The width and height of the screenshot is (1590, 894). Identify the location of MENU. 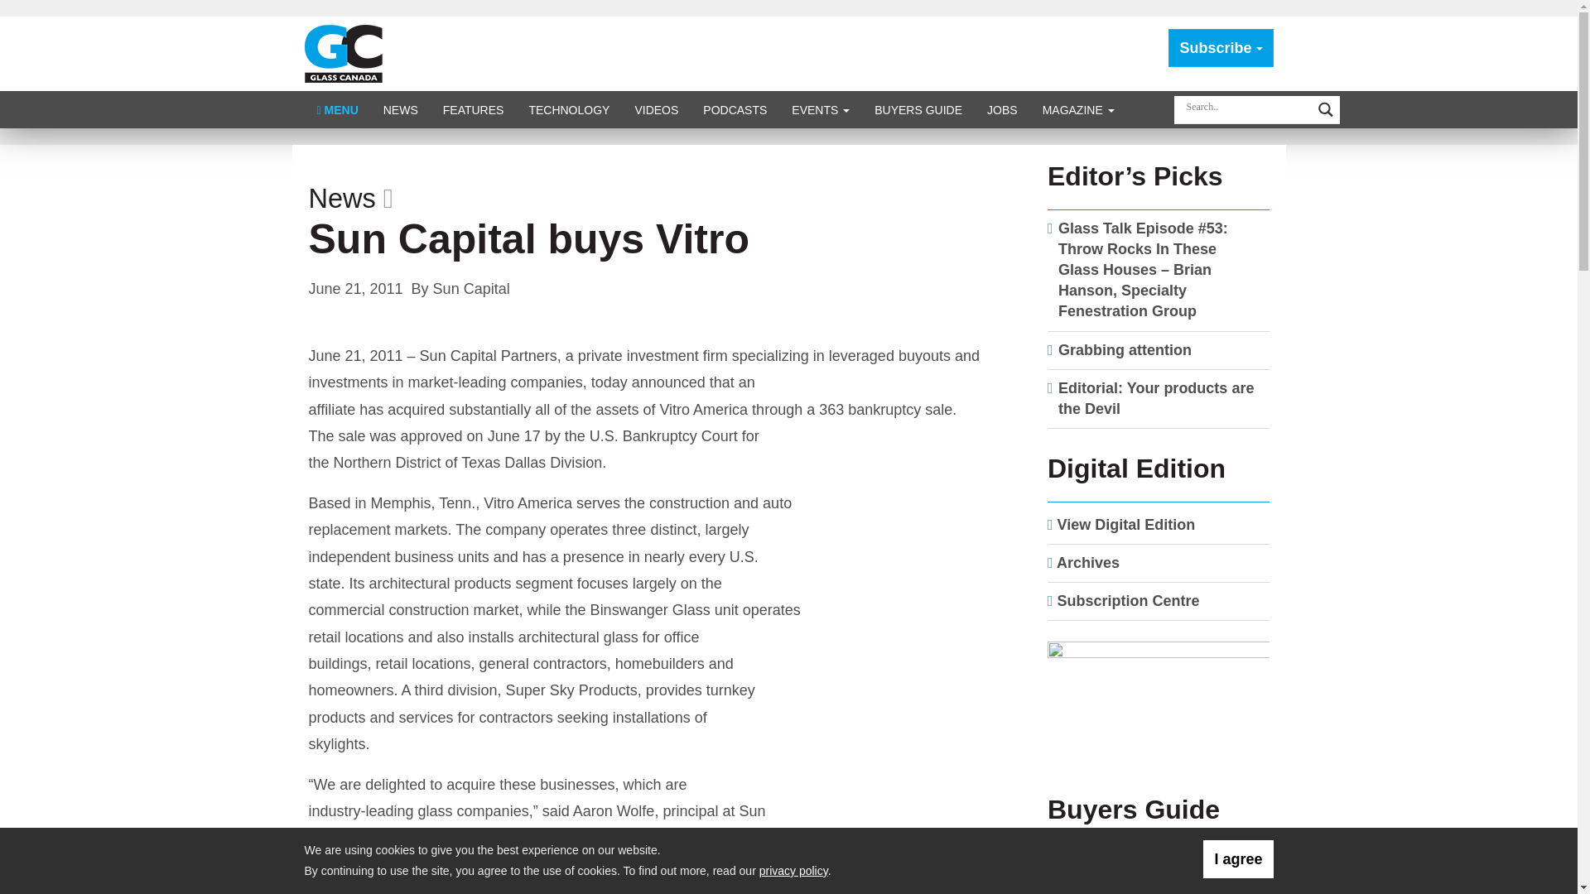
(338, 109).